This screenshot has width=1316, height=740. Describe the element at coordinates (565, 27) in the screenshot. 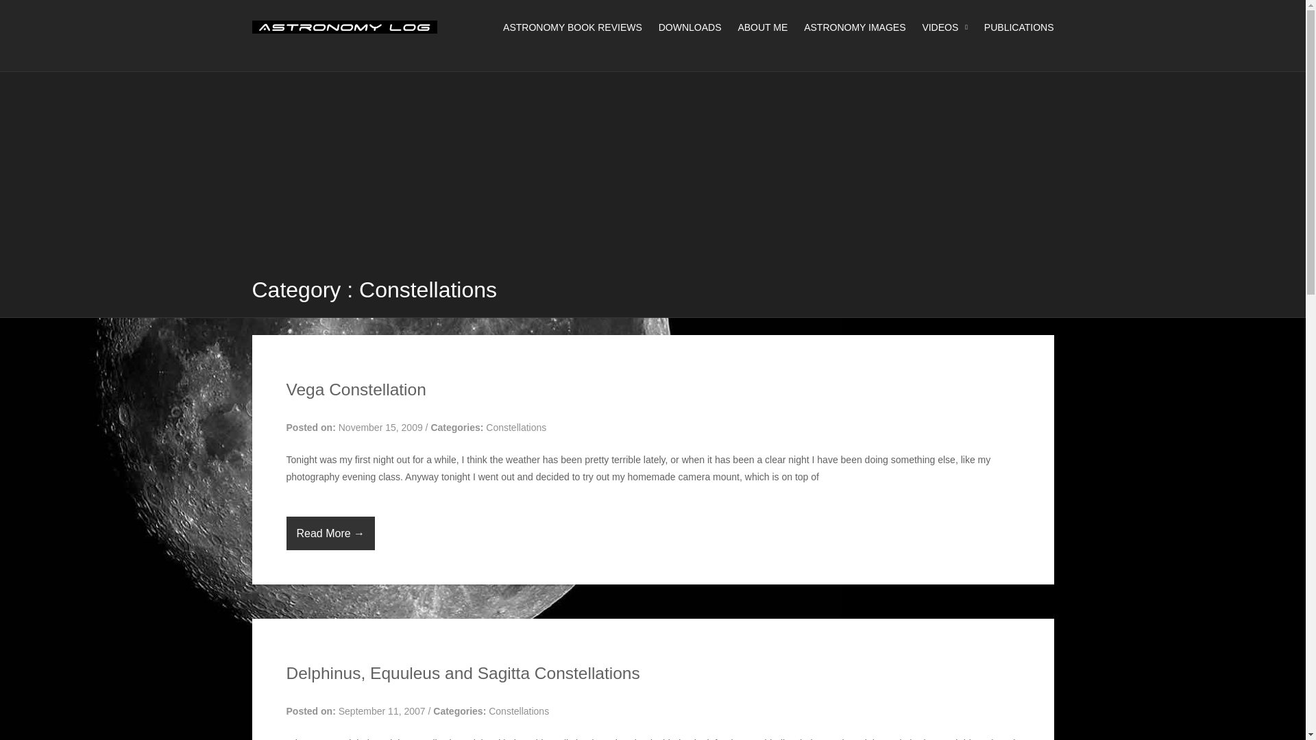

I see `ASTRONOMY BOOK REVIEWS` at that location.